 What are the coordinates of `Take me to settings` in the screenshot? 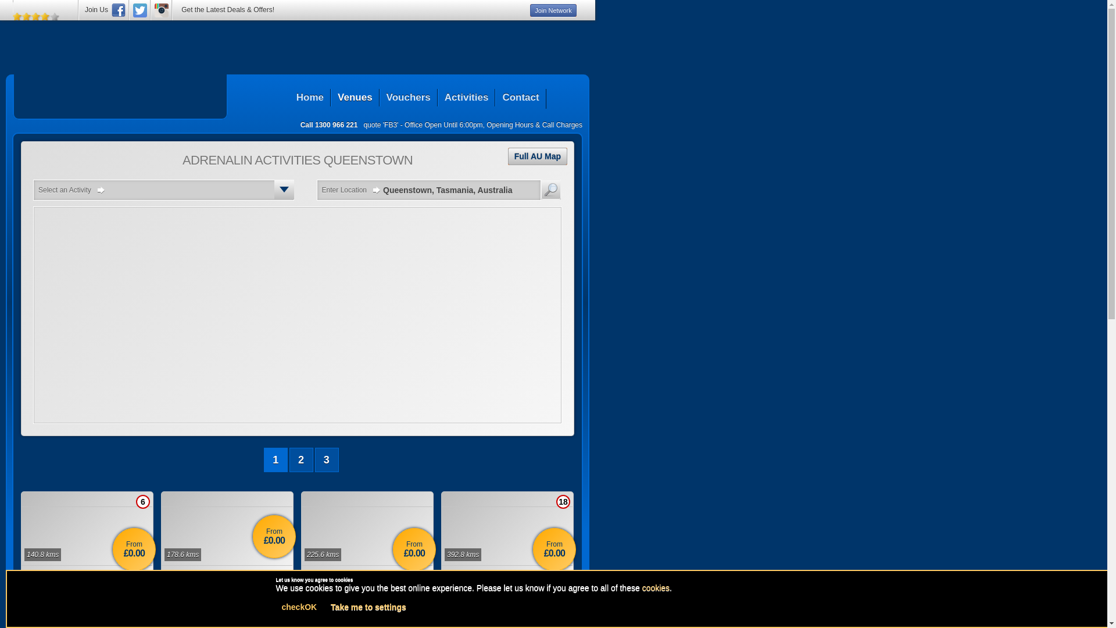 It's located at (369, 607).